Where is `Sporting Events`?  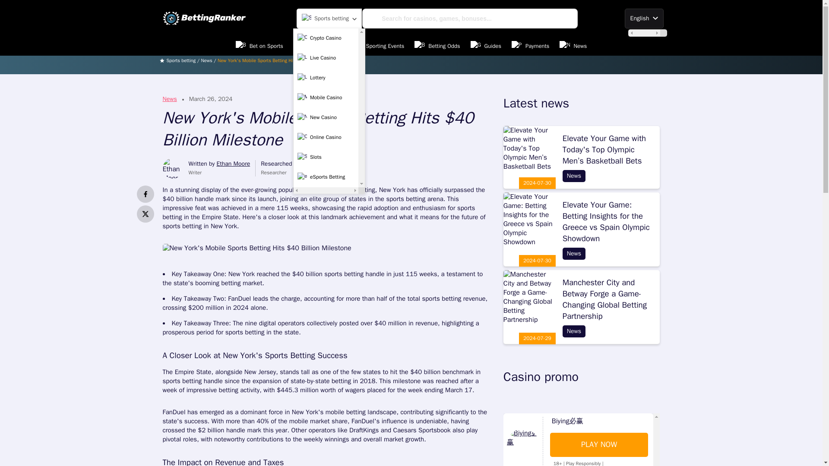 Sporting Events is located at coordinates (378, 46).